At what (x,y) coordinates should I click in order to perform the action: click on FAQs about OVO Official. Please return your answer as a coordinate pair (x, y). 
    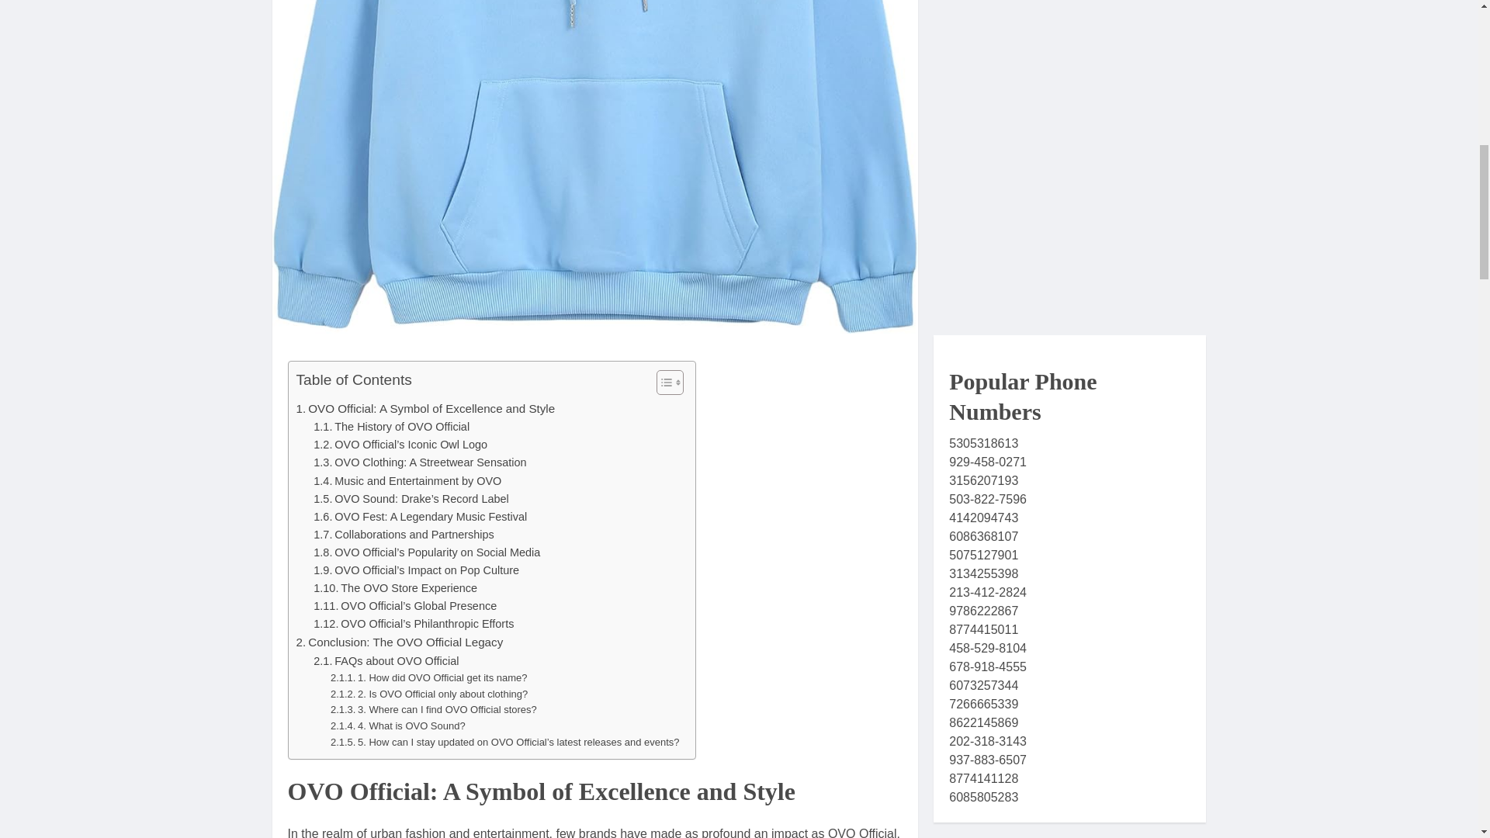
    Looking at the image, I should click on (386, 661).